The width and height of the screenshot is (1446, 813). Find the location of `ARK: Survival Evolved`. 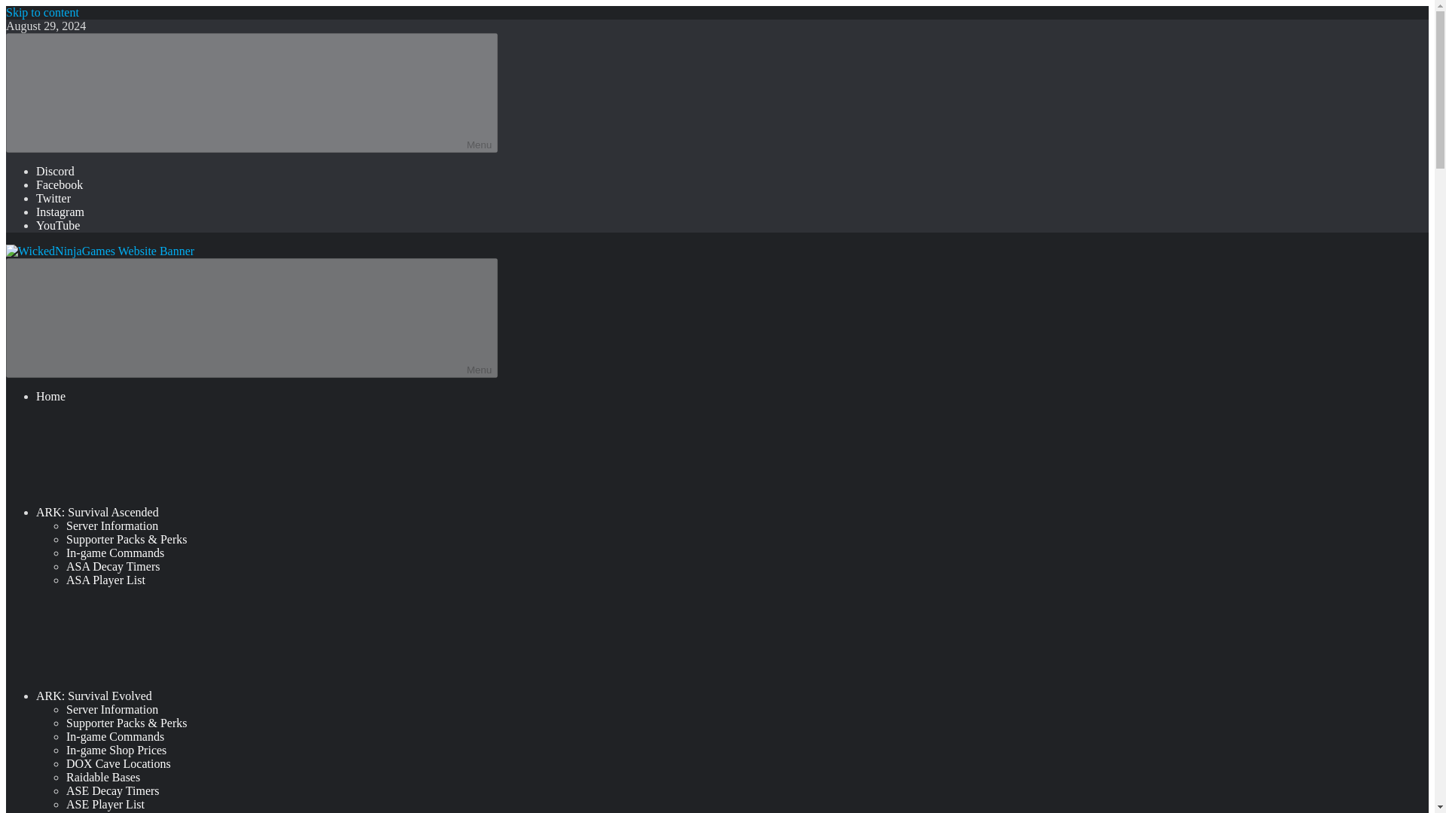

ARK: Survival Evolved is located at coordinates (206, 696).